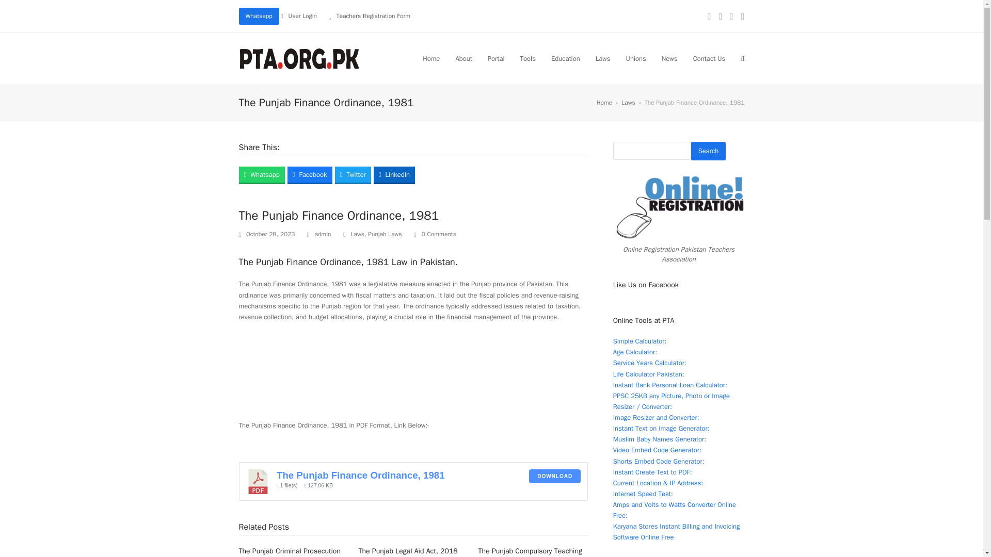  What do you see at coordinates (302, 15) in the screenshot?
I see `User Login` at bounding box center [302, 15].